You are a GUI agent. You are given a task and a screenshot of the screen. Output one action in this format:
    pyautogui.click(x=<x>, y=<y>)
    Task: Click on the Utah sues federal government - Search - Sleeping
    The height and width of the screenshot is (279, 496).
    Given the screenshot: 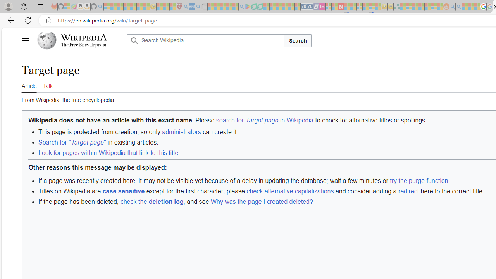 What is the action you would take?
    pyautogui.click(x=459, y=7)
    